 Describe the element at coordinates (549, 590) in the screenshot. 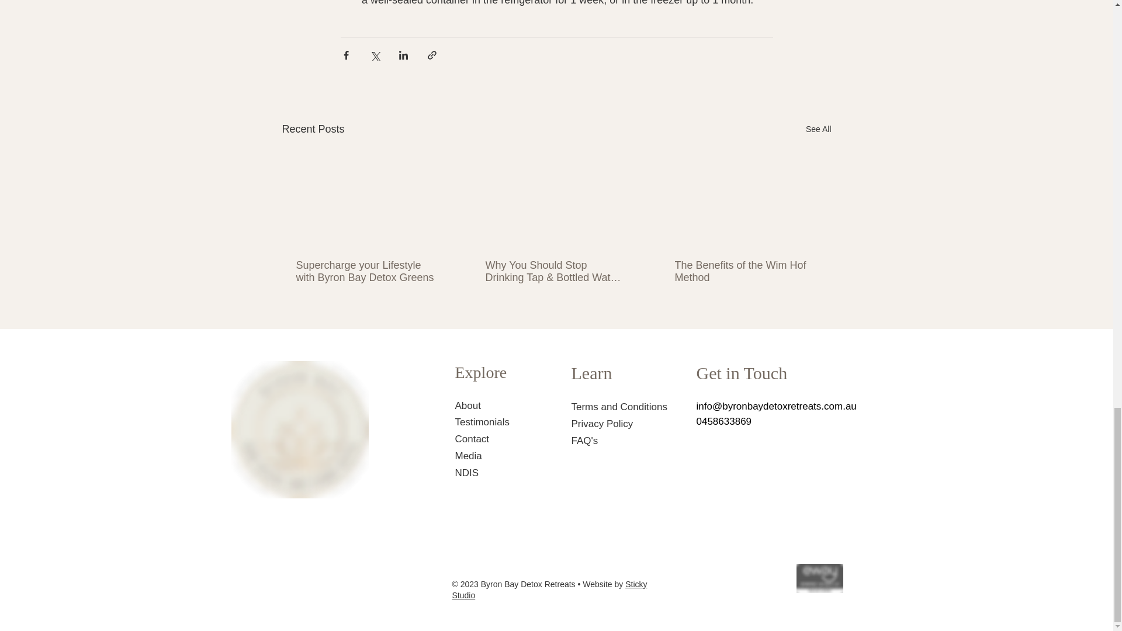

I see `Sticky Studio` at that location.